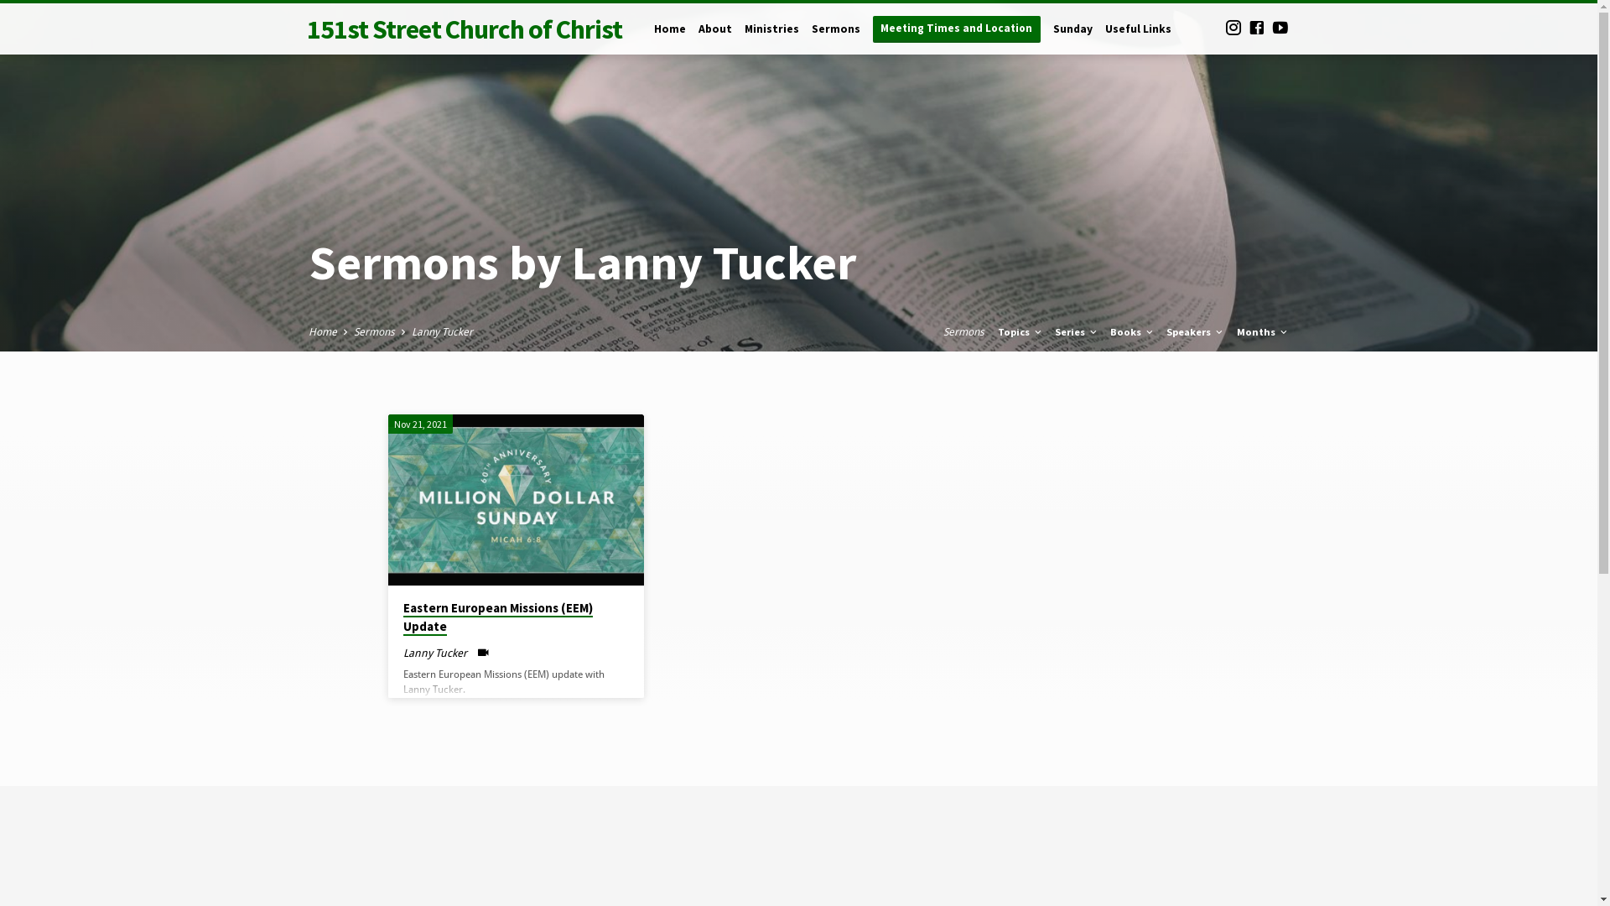 The width and height of the screenshot is (1610, 906). I want to click on 151st Street Church of Christ, so click(465, 29).